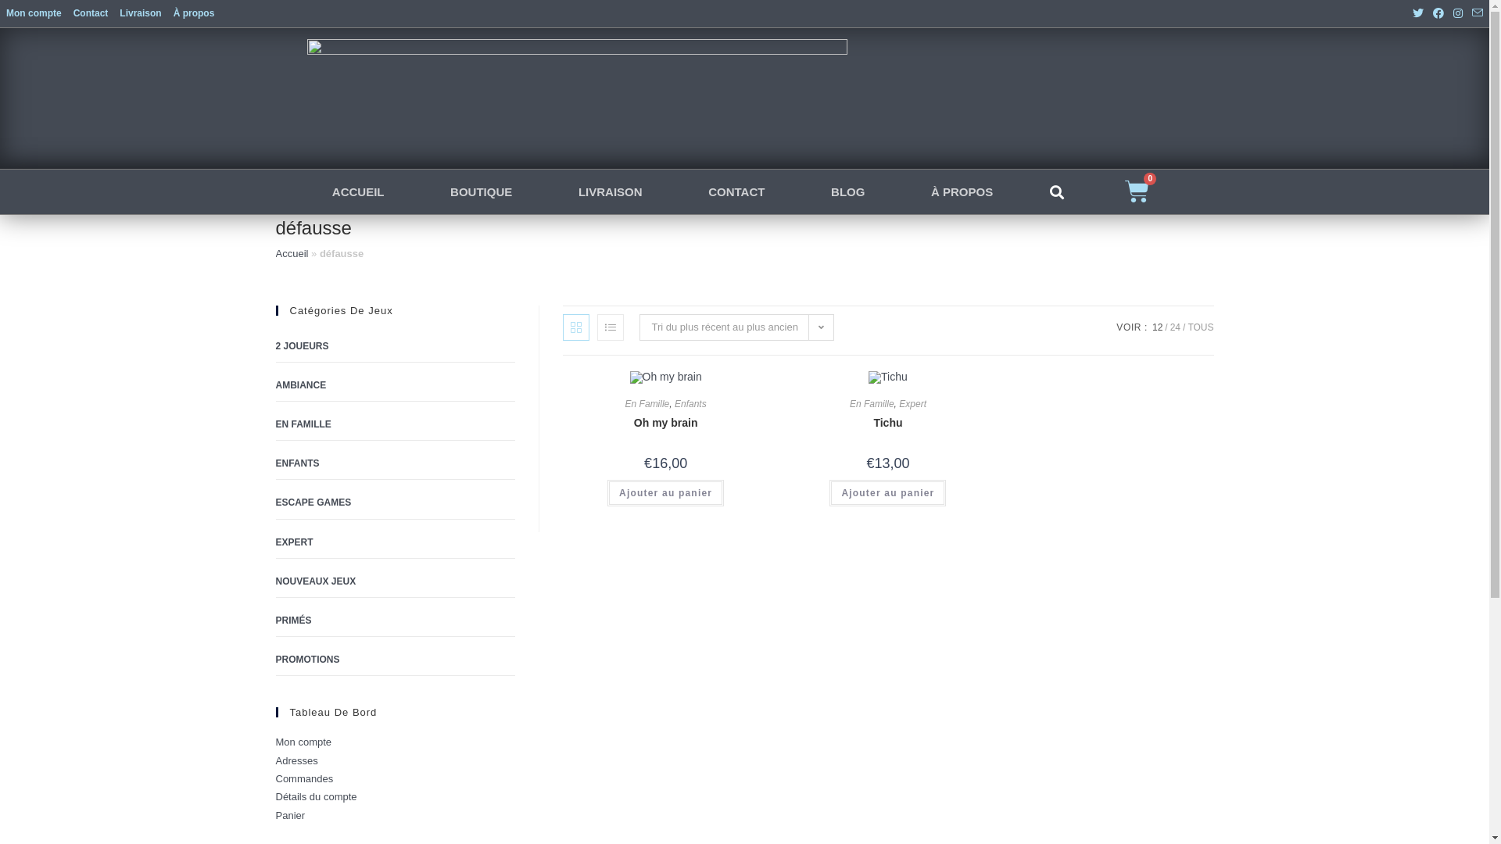  Describe the element at coordinates (91, 13) in the screenshot. I see `Contact` at that location.